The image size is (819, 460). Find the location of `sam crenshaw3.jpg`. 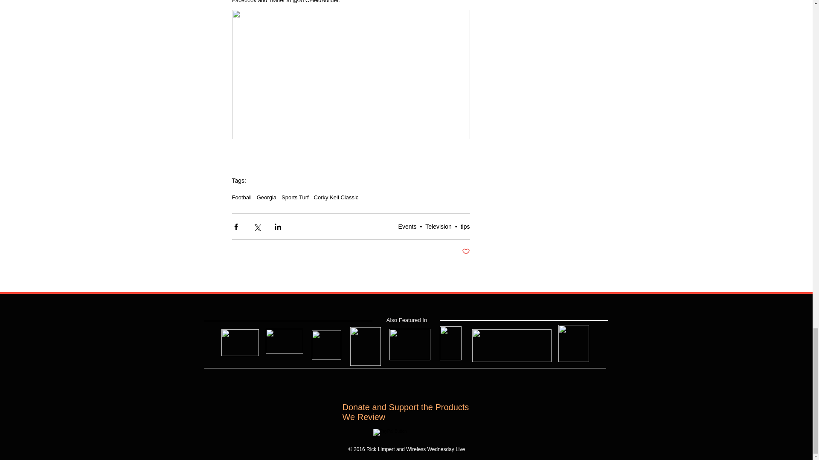

sam crenshaw3.jpg is located at coordinates (240, 342).